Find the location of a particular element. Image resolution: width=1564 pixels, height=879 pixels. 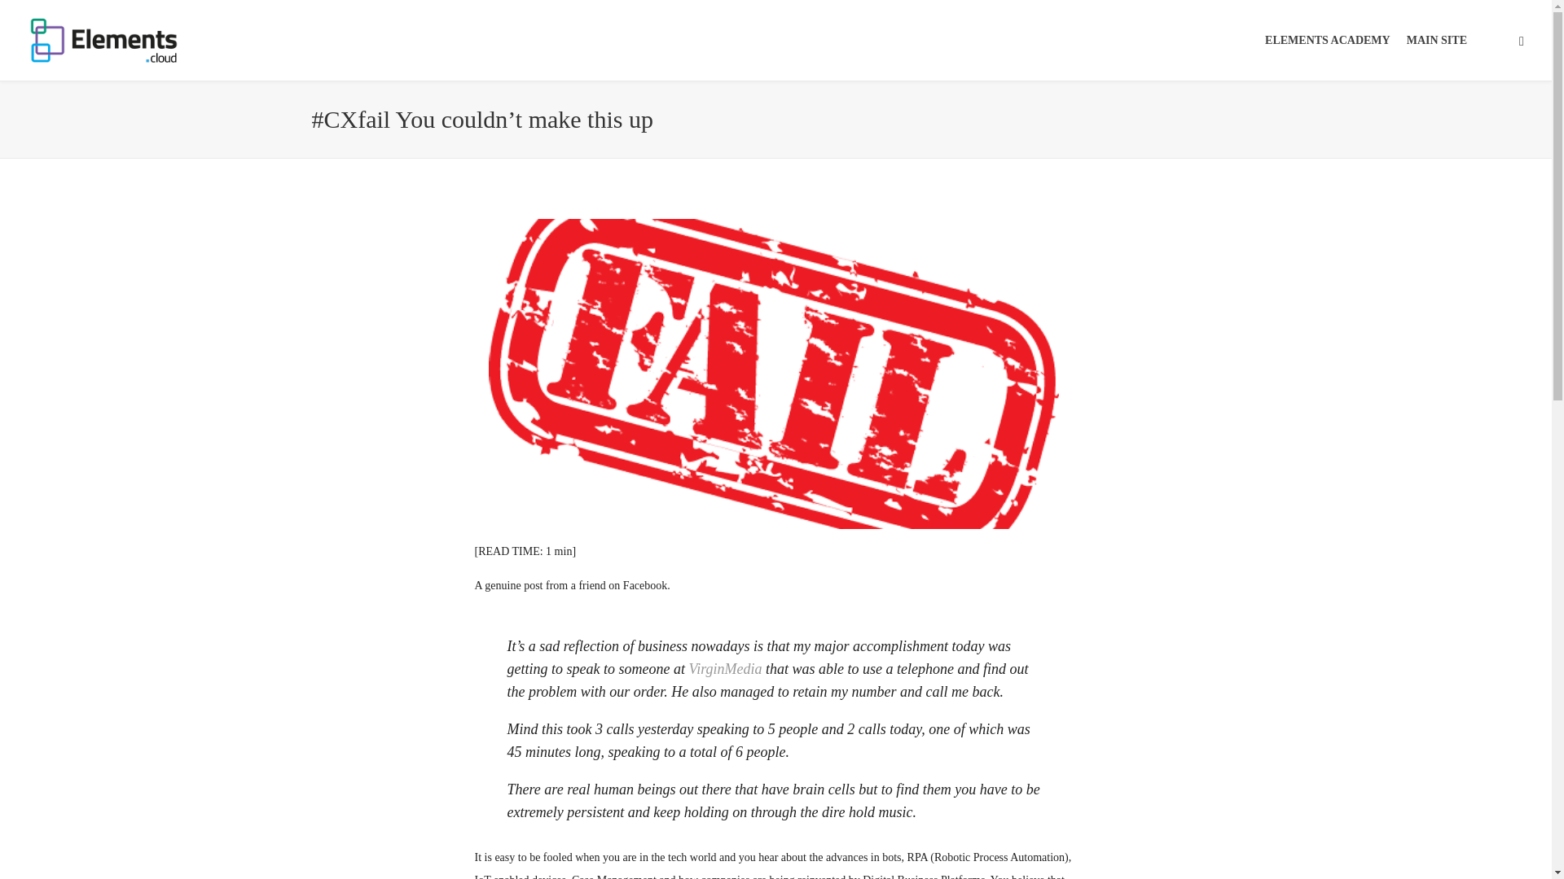

VirginMedia is located at coordinates (725, 669).